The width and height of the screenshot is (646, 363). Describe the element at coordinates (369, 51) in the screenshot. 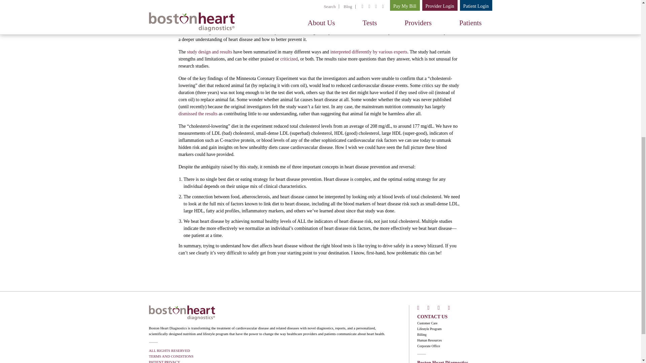

I see `interpreted differently by various experts` at that location.